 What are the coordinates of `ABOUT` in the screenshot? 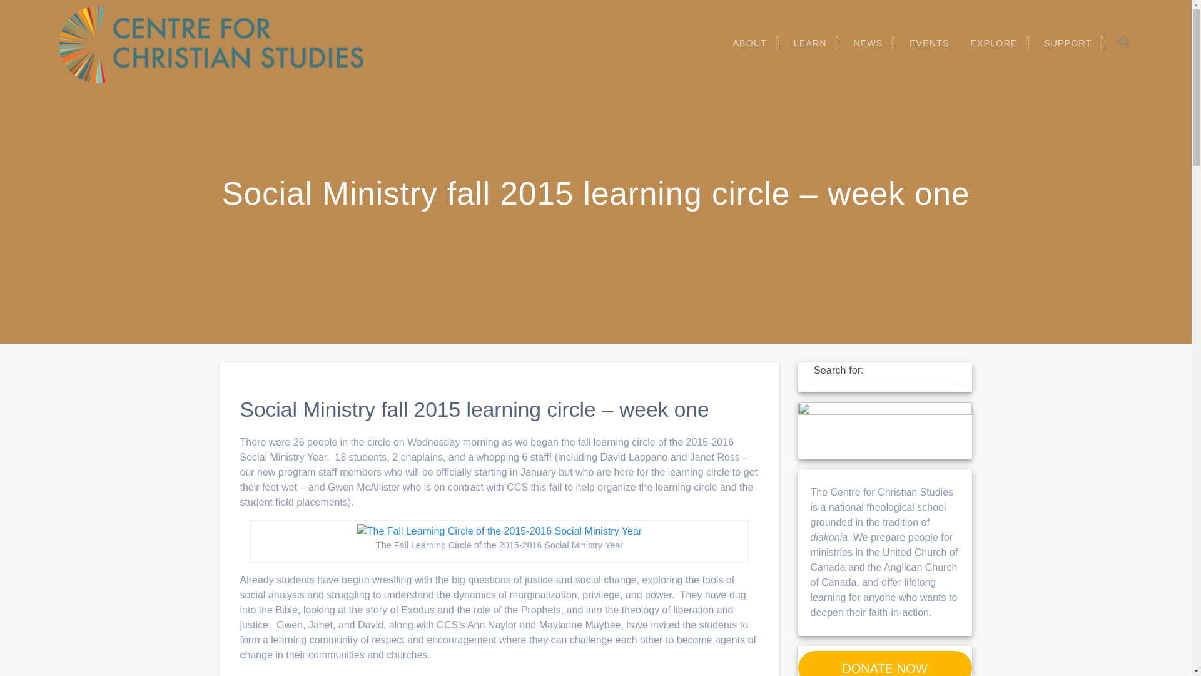 It's located at (753, 43).